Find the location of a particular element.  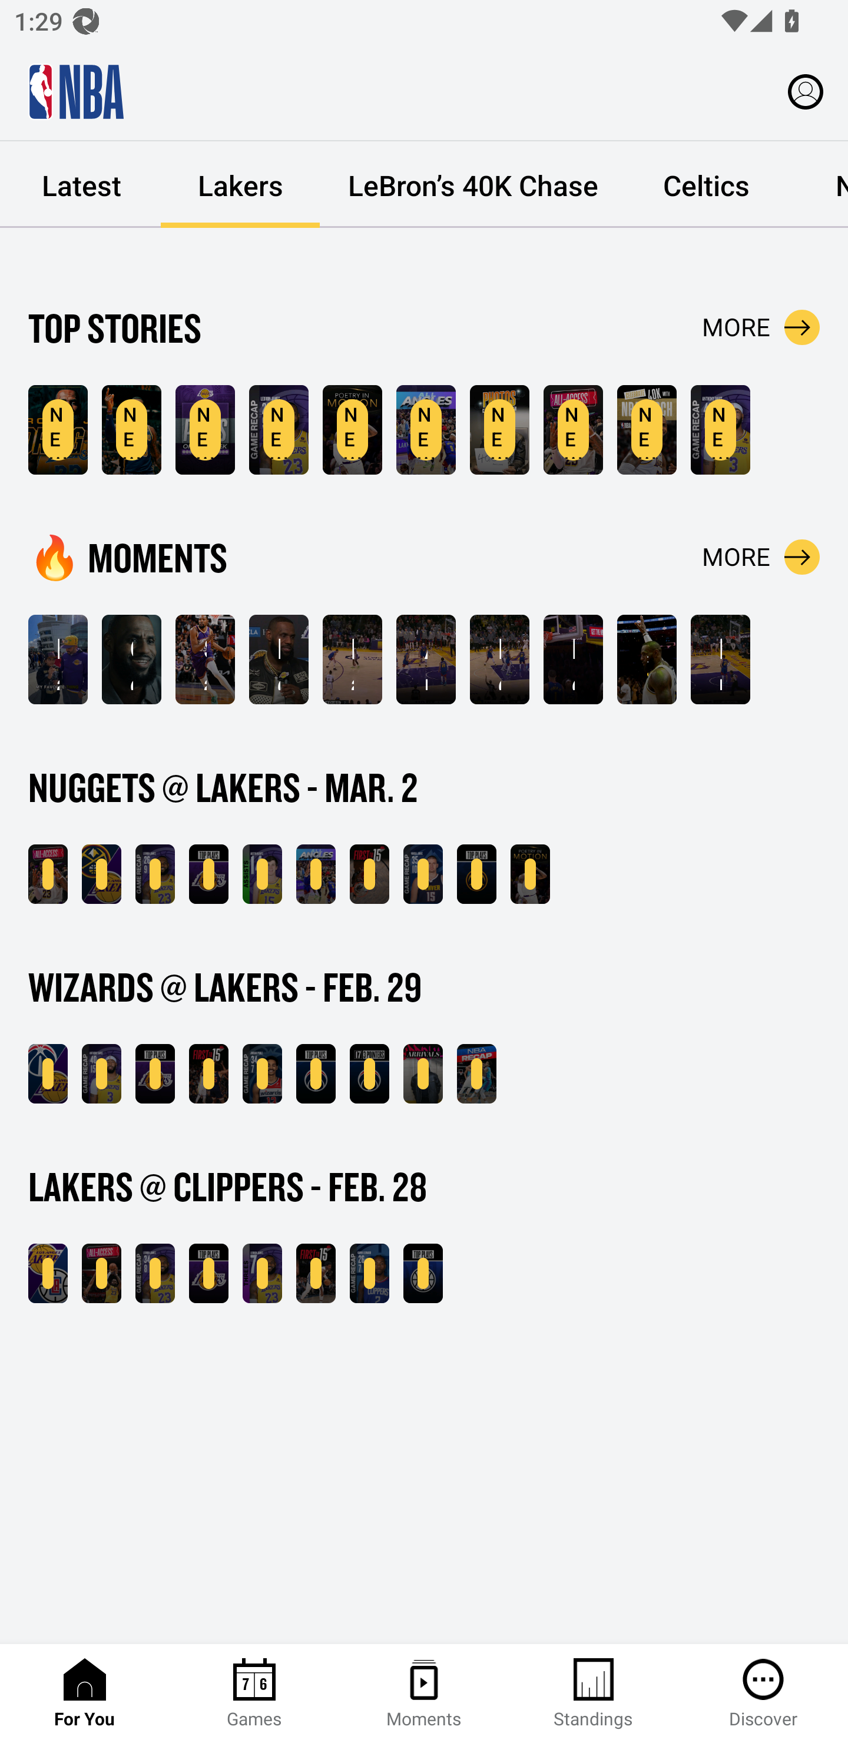

MORE is located at coordinates (761, 556).